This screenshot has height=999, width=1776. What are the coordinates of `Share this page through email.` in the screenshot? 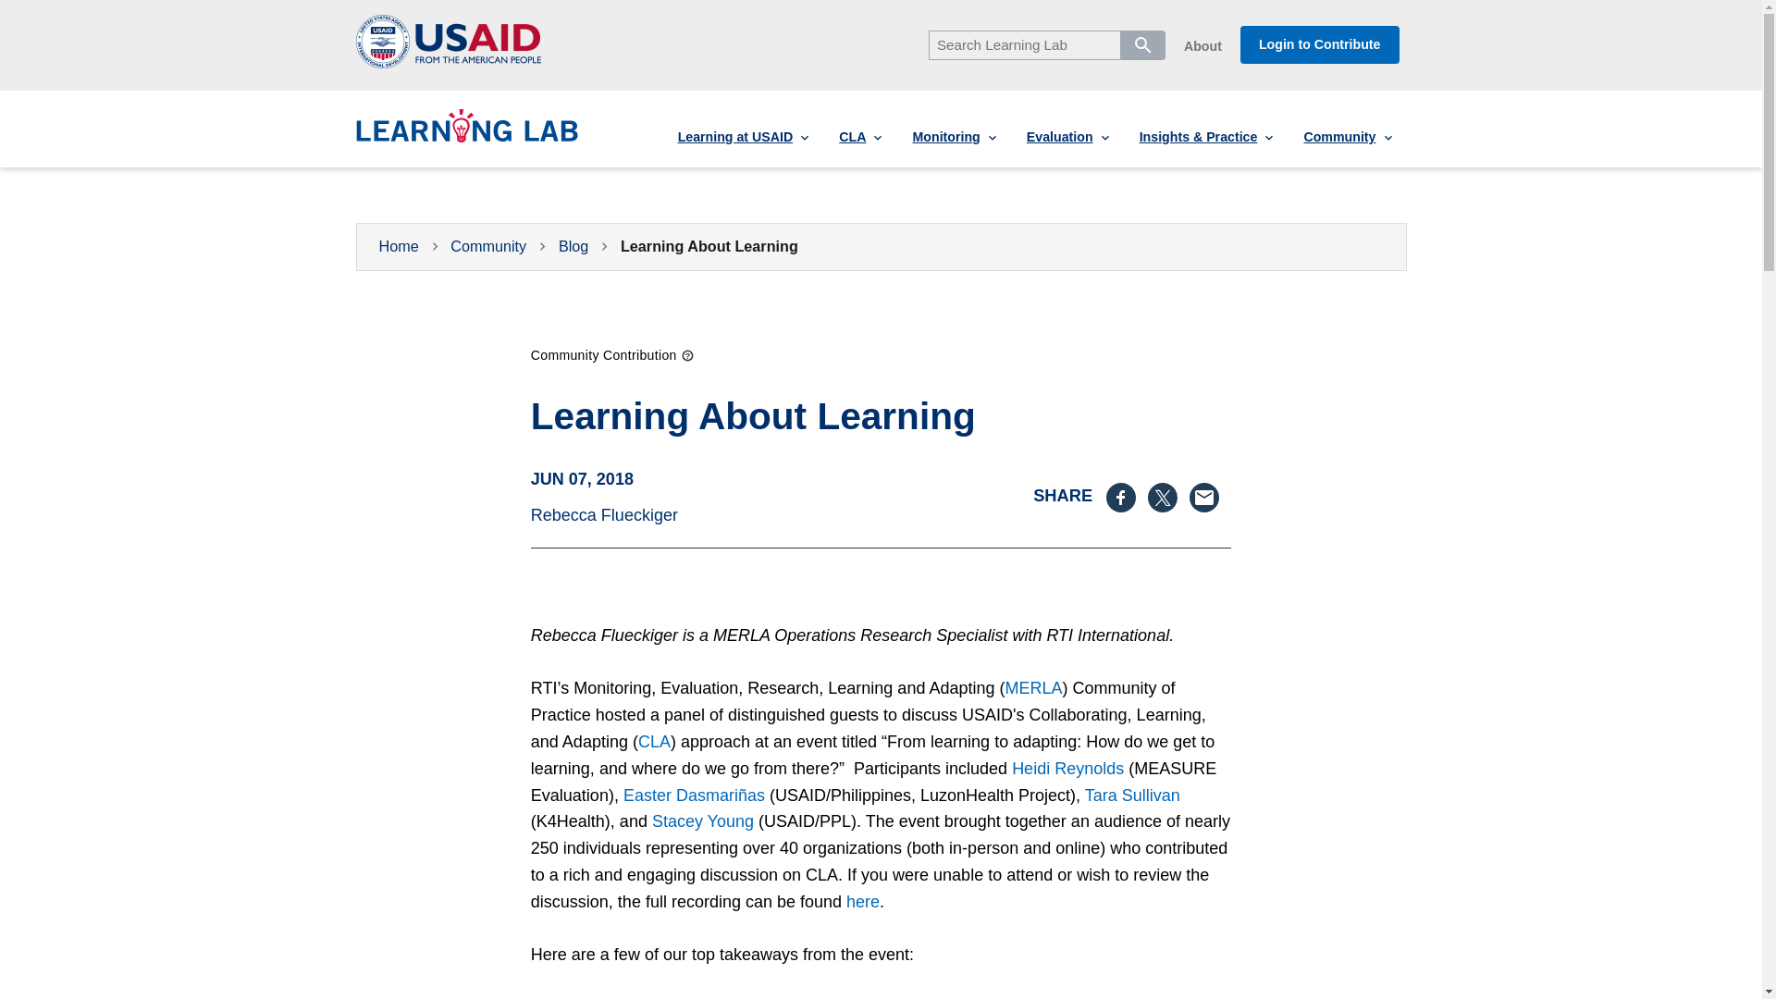 It's located at (1210, 498).